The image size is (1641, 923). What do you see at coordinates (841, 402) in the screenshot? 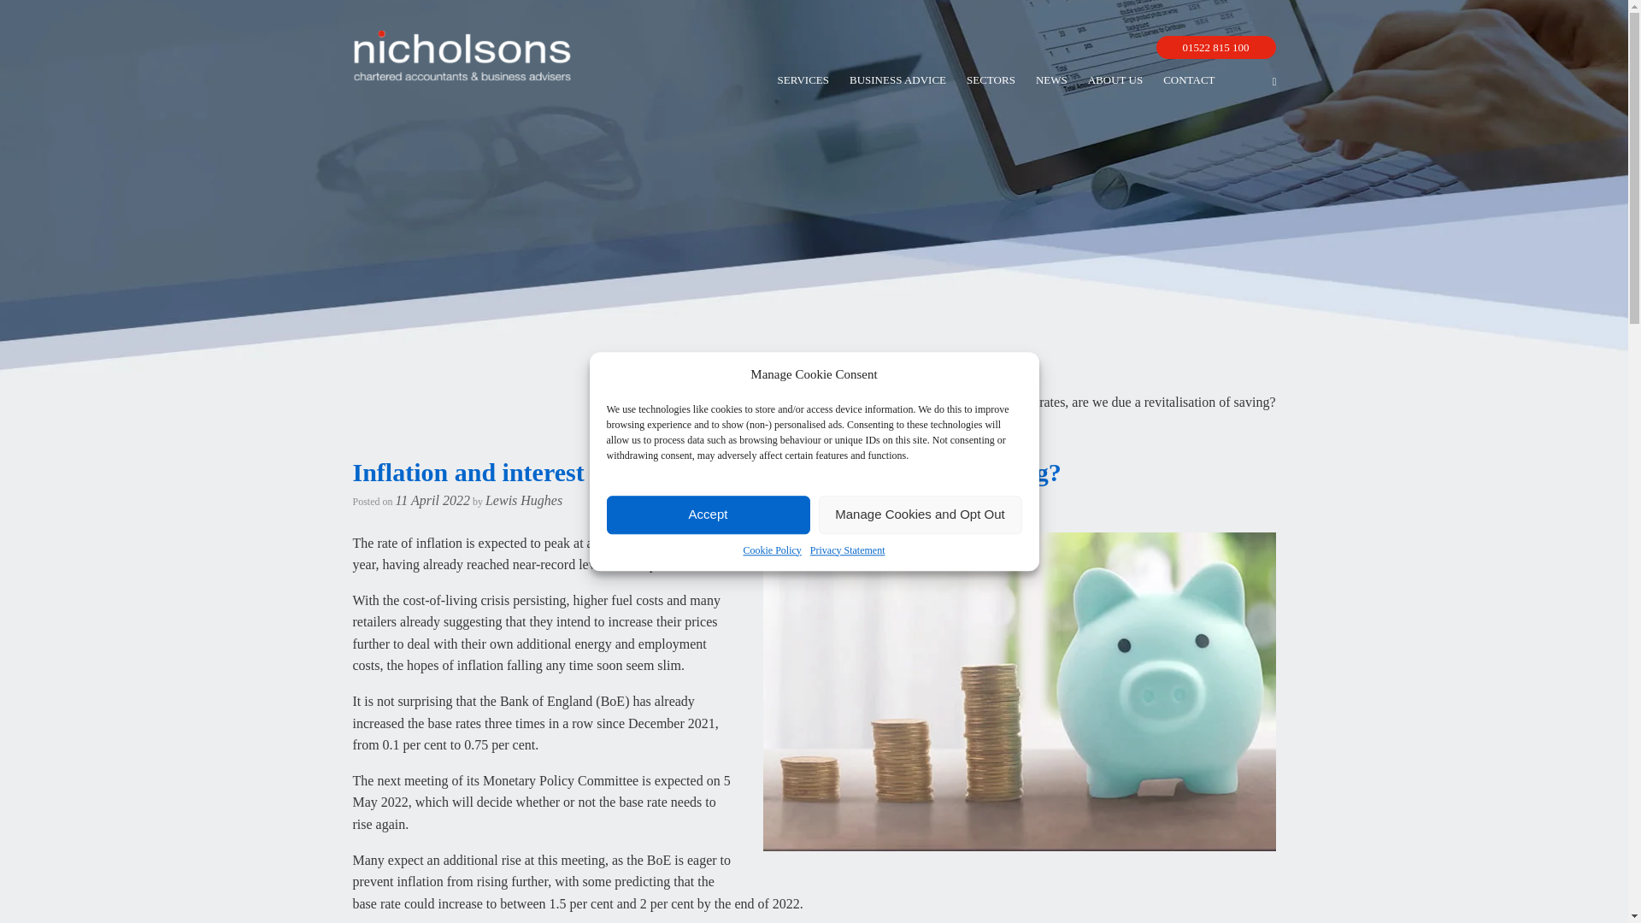
I see `Go to All news.` at bounding box center [841, 402].